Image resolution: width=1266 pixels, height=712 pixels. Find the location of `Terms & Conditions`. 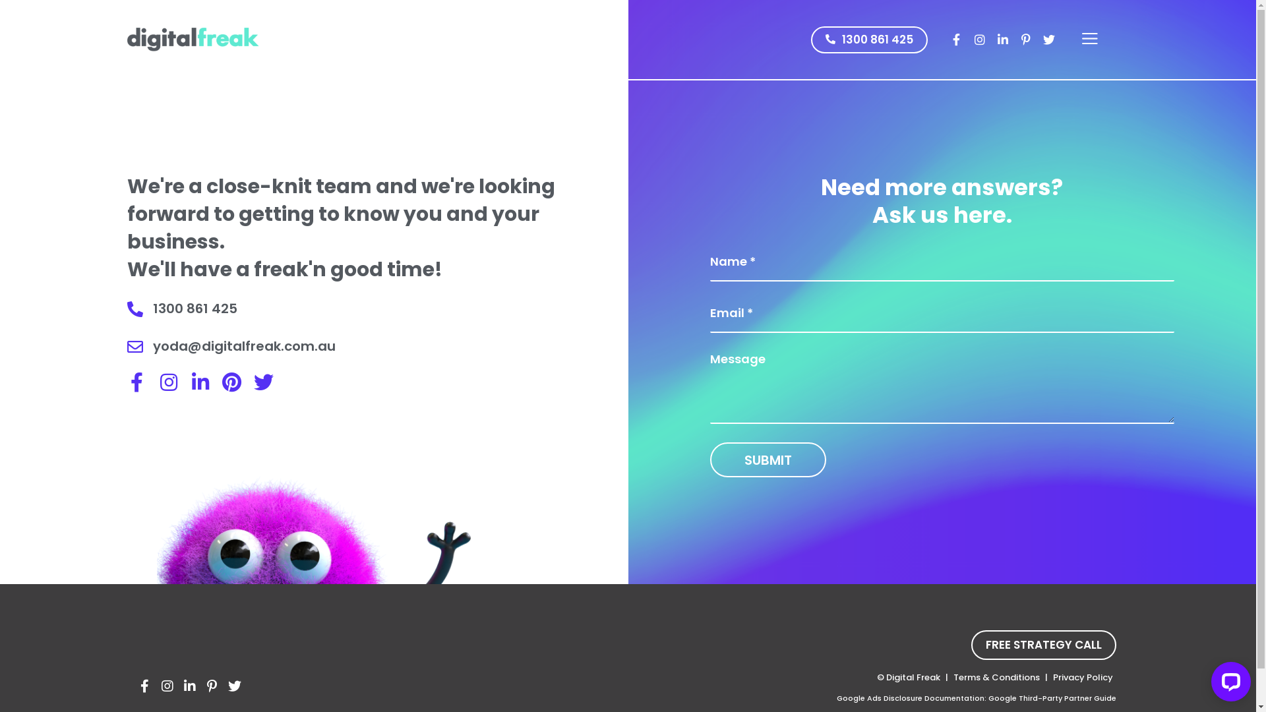

Terms & Conditions is located at coordinates (996, 677).